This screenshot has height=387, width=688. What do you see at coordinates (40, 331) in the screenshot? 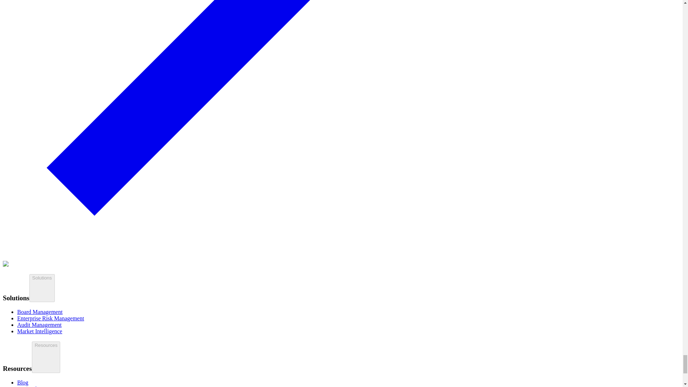
I see `Market Intelligence` at bounding box center [40, 331].